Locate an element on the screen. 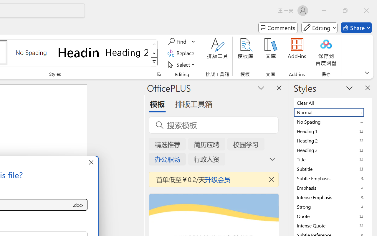 The width and height of the screenshot is (377, 236). Restore Down is located at coordinates (345, 11).